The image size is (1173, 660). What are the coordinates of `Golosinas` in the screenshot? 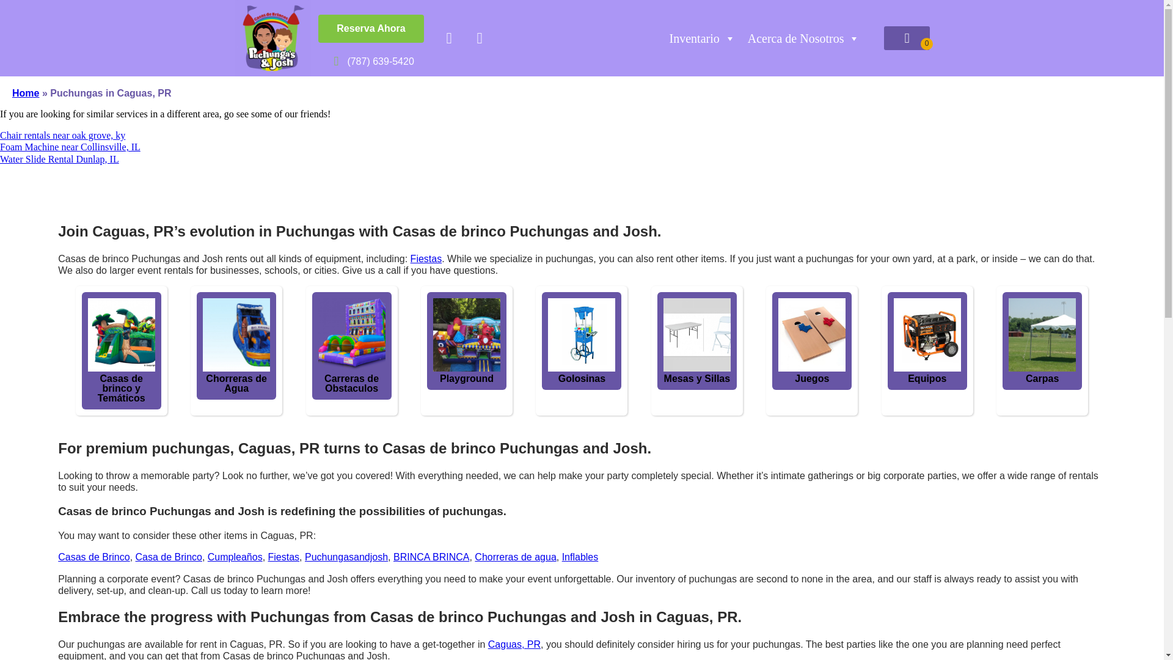 It's located at (584, 335).